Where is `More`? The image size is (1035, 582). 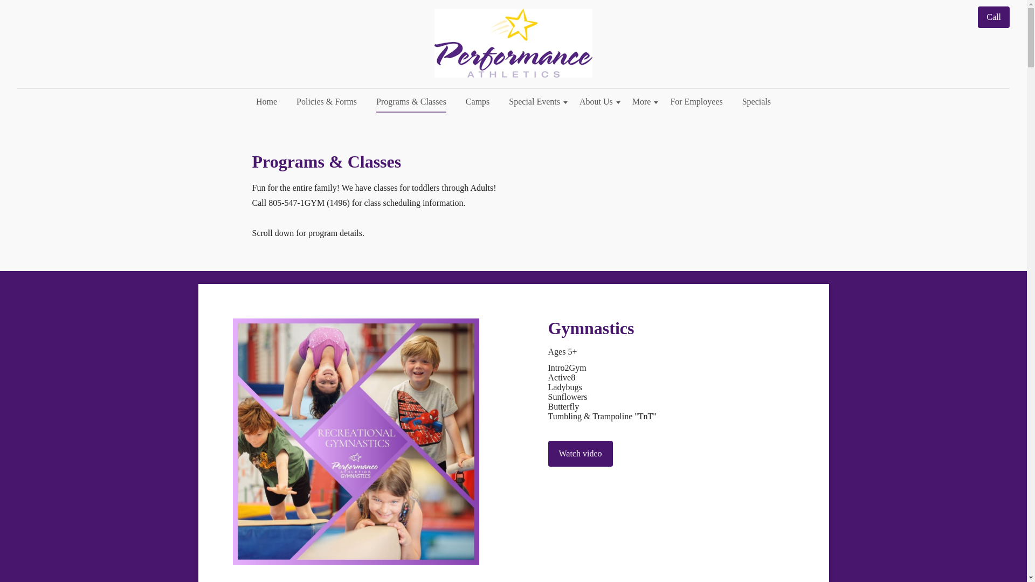 More is located at coordinates (641, 101).